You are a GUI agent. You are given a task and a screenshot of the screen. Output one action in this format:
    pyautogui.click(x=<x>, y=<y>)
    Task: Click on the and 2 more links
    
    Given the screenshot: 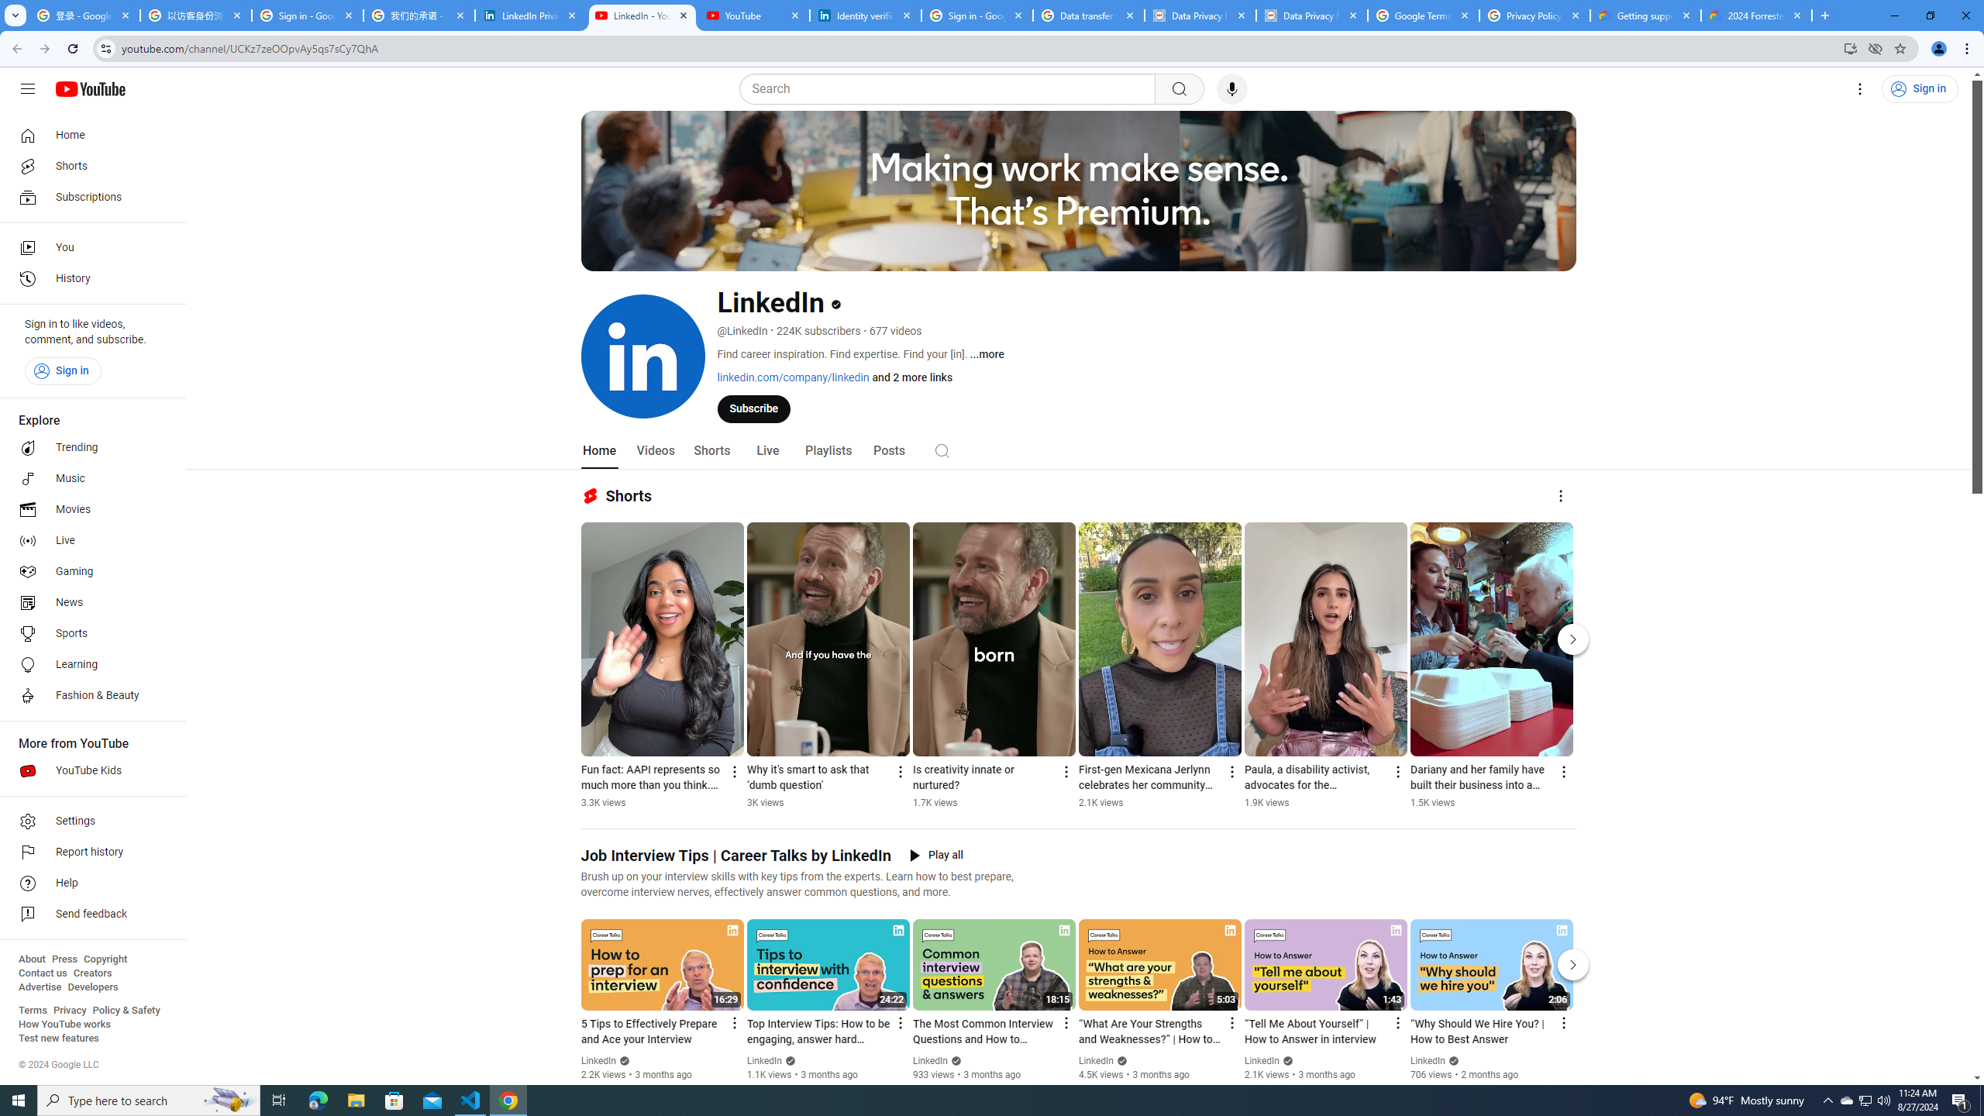 What is the action you would take?
    pyautogui.click(x=911, y=377)
    